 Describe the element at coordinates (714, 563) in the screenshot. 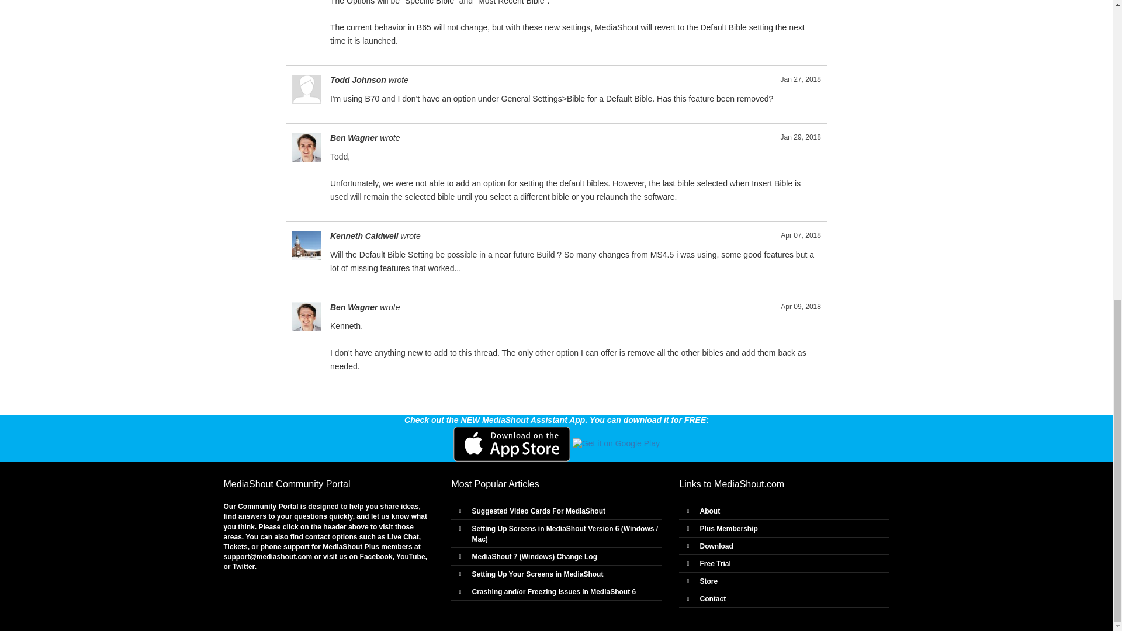

I see `Free Trial` at that location.